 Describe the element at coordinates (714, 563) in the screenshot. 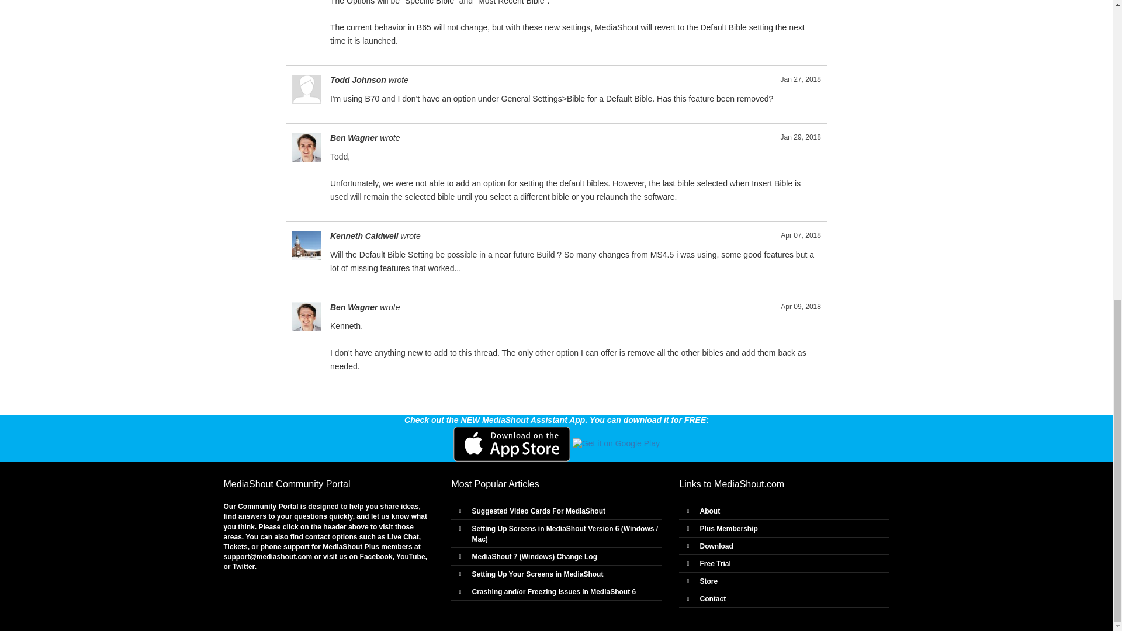

I see `Free Trial` at that location.